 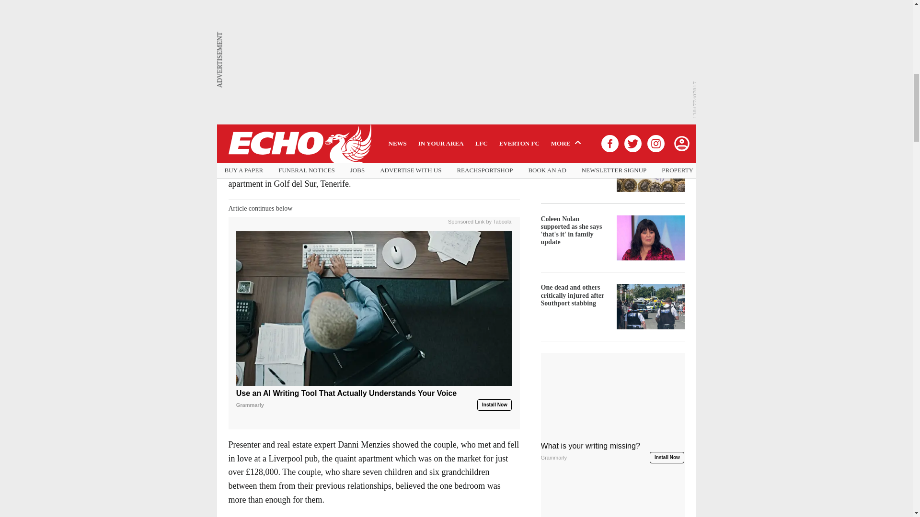 I want to click on by Taboola, so click(x=498, y=220).